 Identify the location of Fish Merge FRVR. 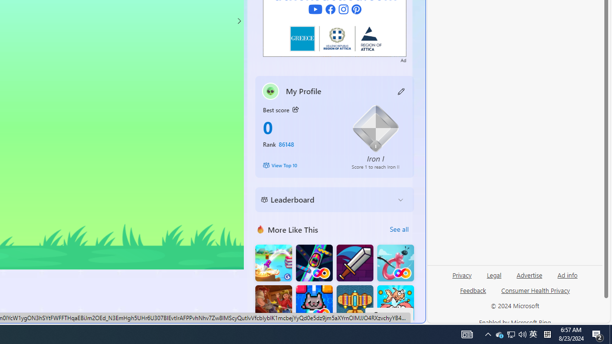
(395, 304).